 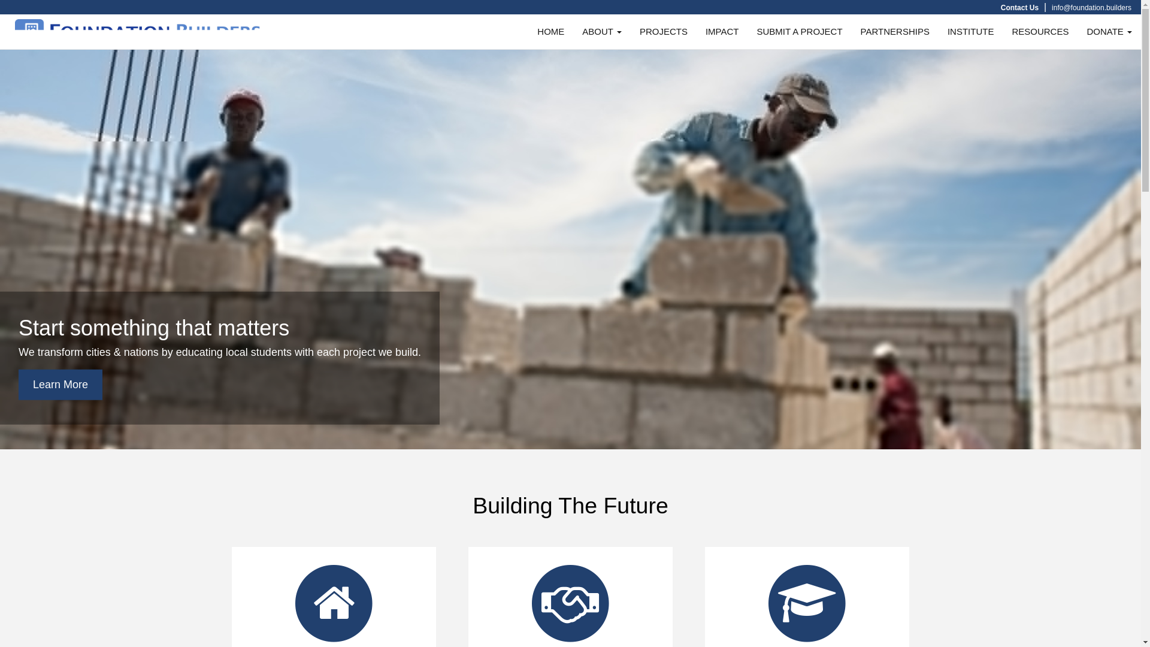 What do you see at coordinates (664, 32) in the screenshot?
I see `PROJECTS` at bounding box center [664, 32].